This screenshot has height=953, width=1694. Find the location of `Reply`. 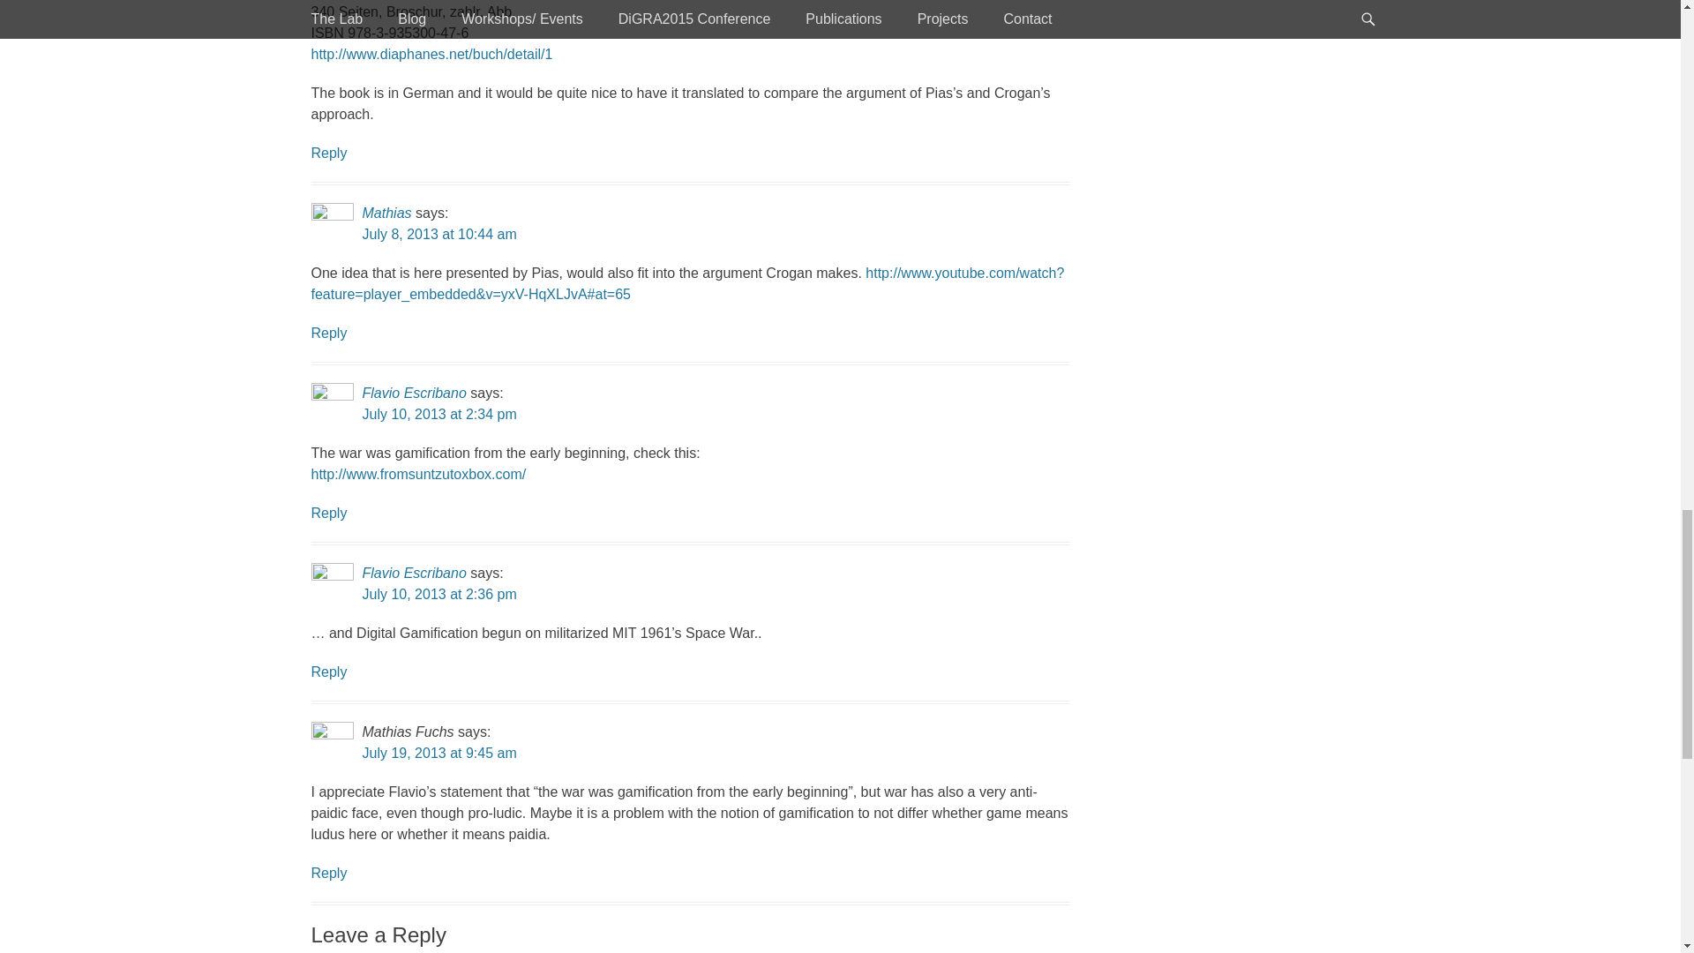

Reply is located at coordinates (328, 333).